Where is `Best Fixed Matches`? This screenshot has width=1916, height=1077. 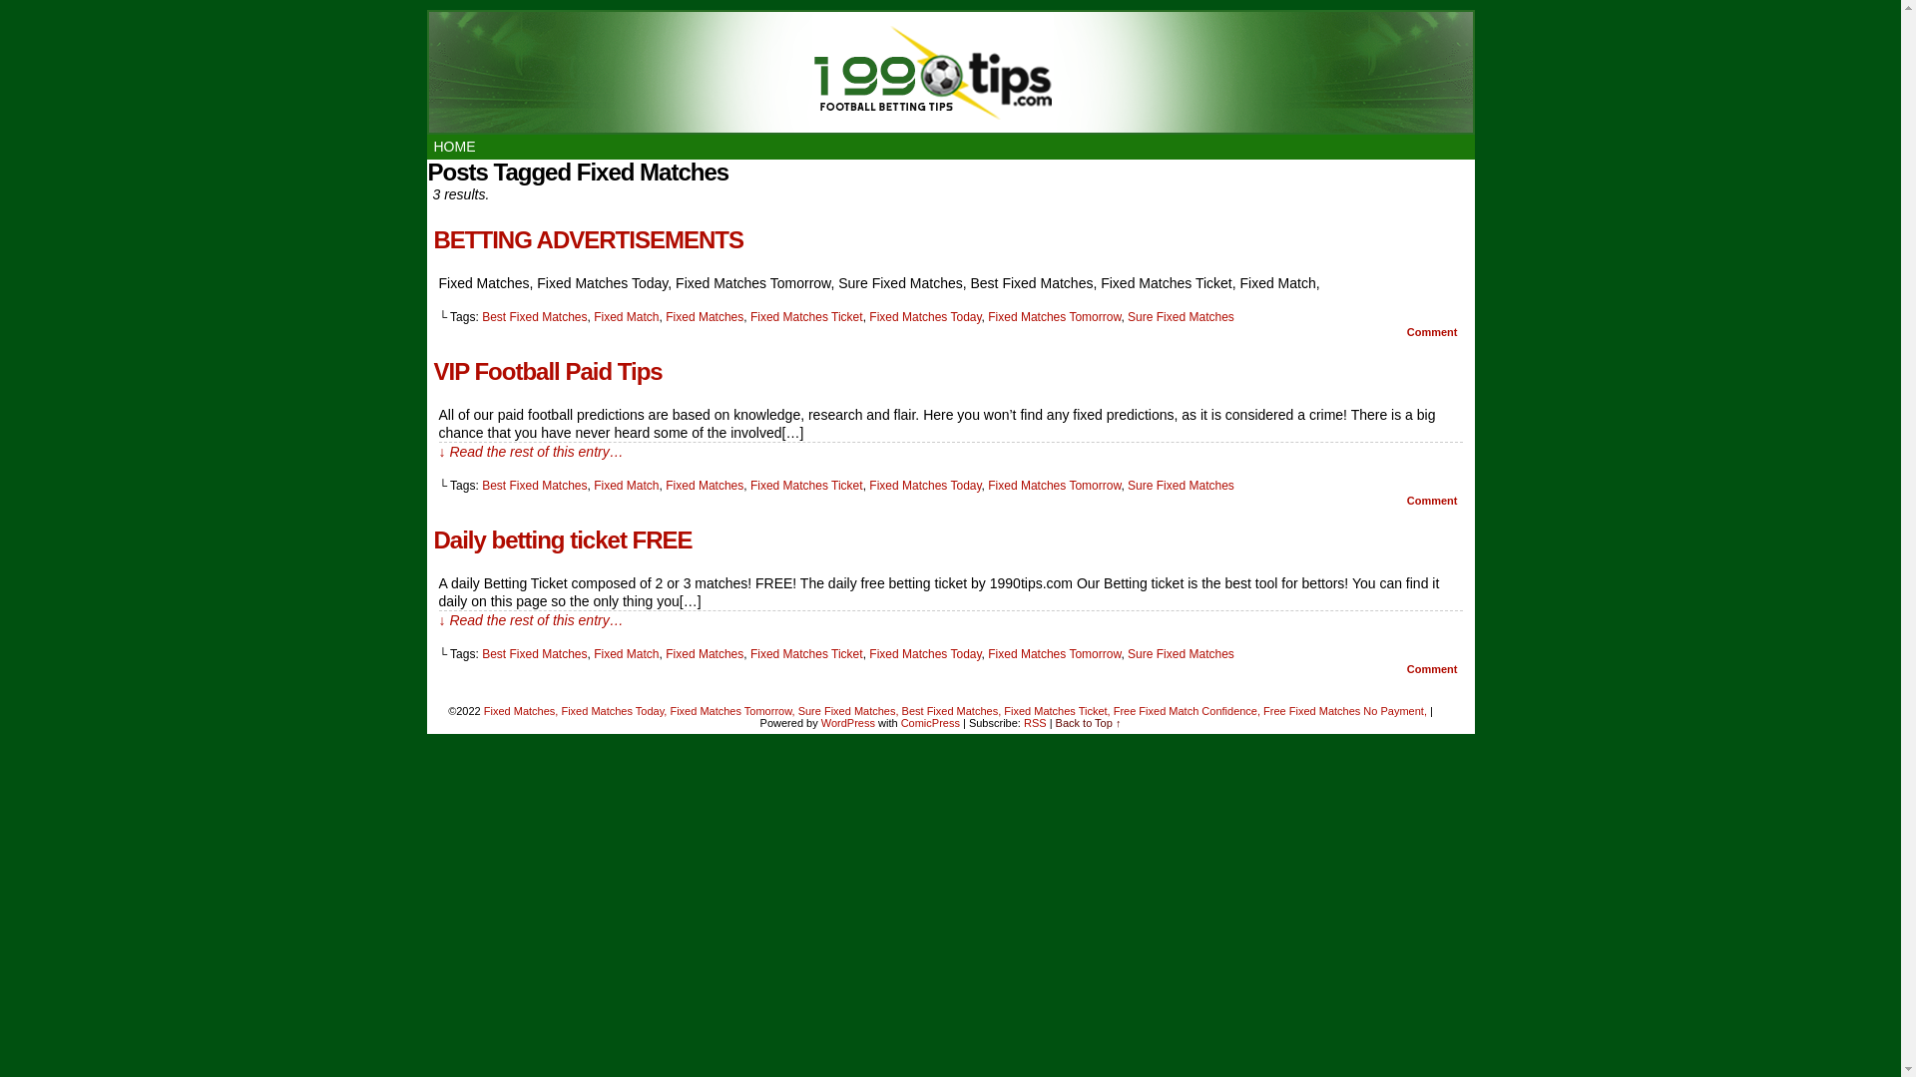
Best Fixed Matches is located at coordinates (535, 486).